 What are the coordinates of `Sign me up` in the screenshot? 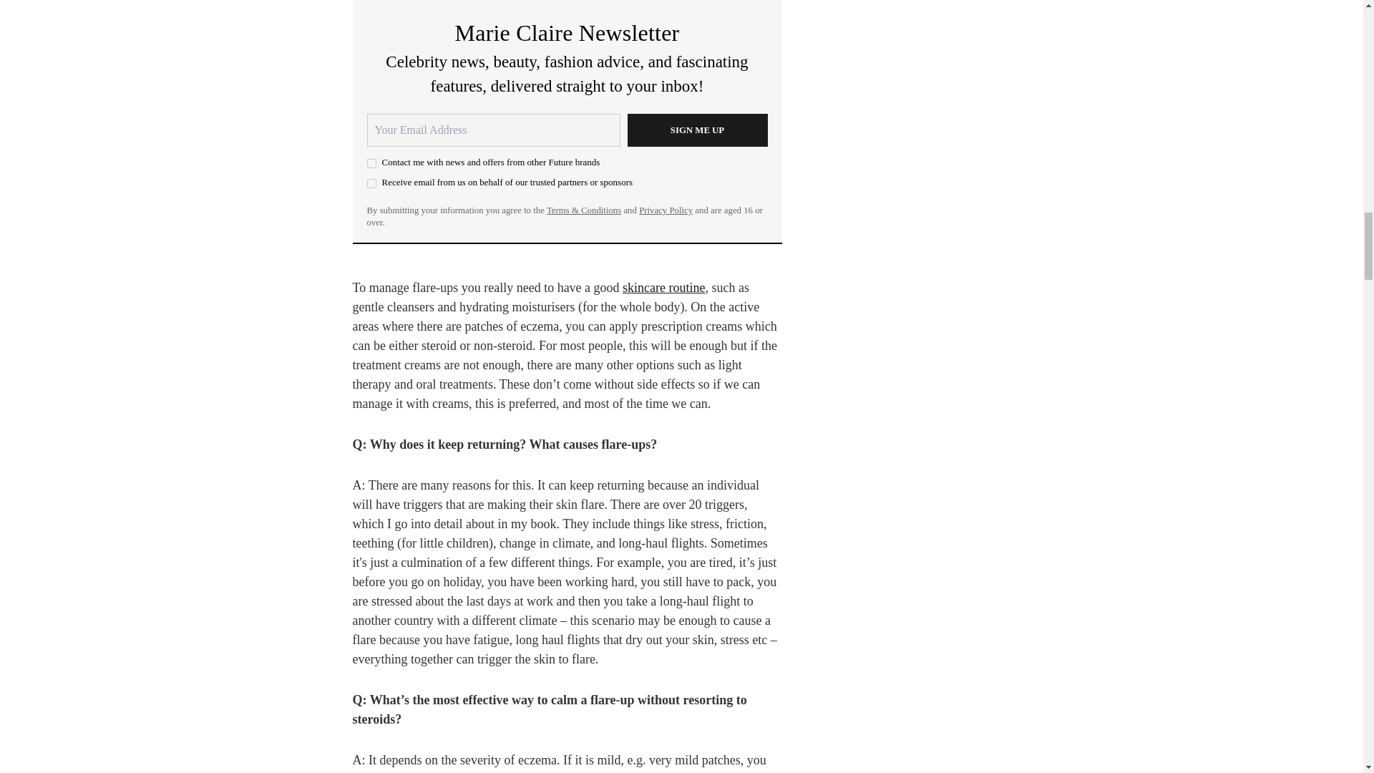 It's located at (696, 130).